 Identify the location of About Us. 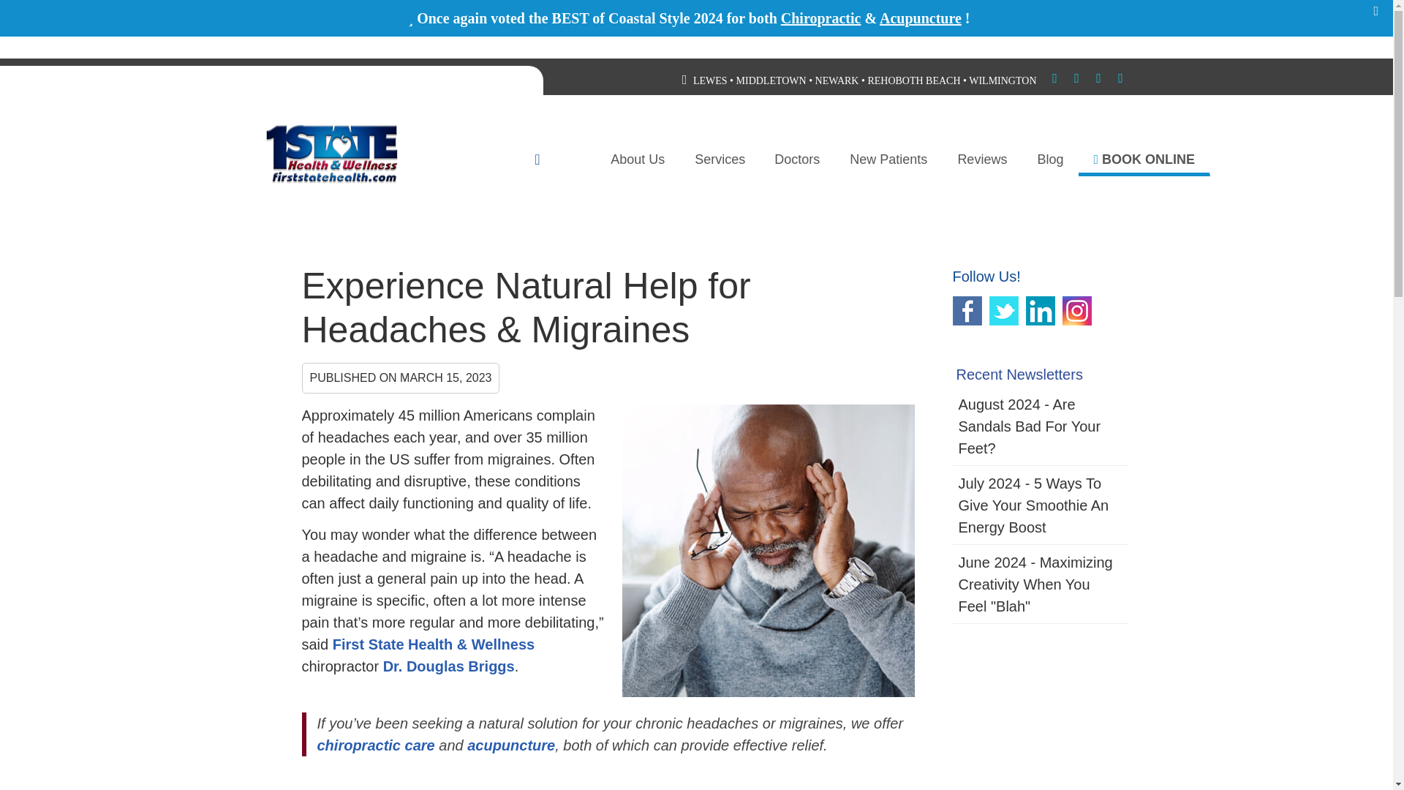
(638, 159).